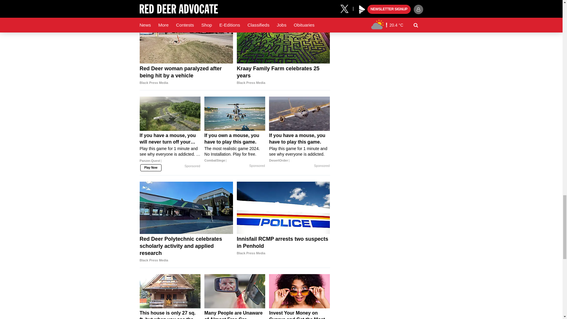  Describe the element at coordinates (186, 37) in the screenshot. I see `Red Deer woman paralyzed after being hit by a vehicle` at that location.